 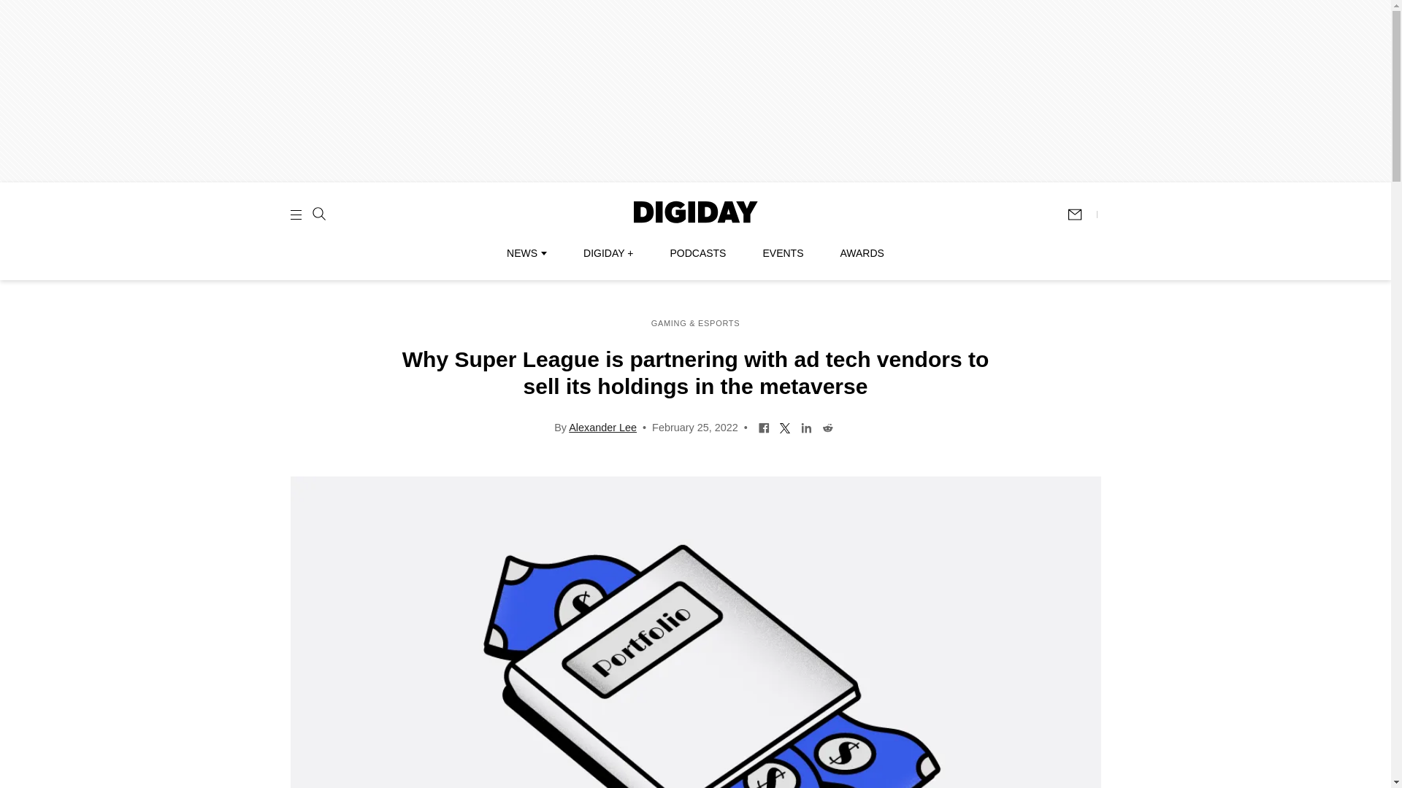 I want to click on NEWS, so click(x=526, y=253).